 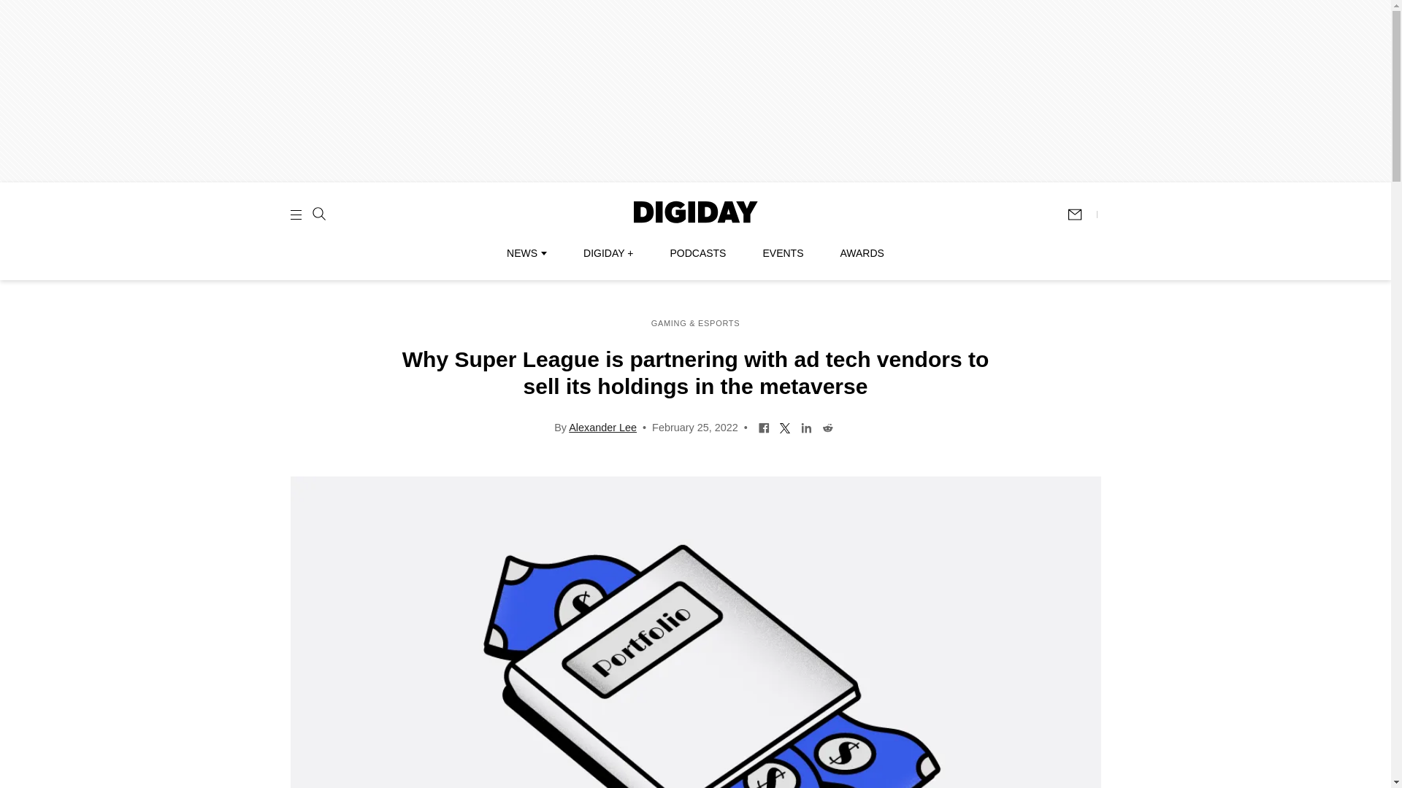 I want to click on NEWS, so click(x=526, y=253).